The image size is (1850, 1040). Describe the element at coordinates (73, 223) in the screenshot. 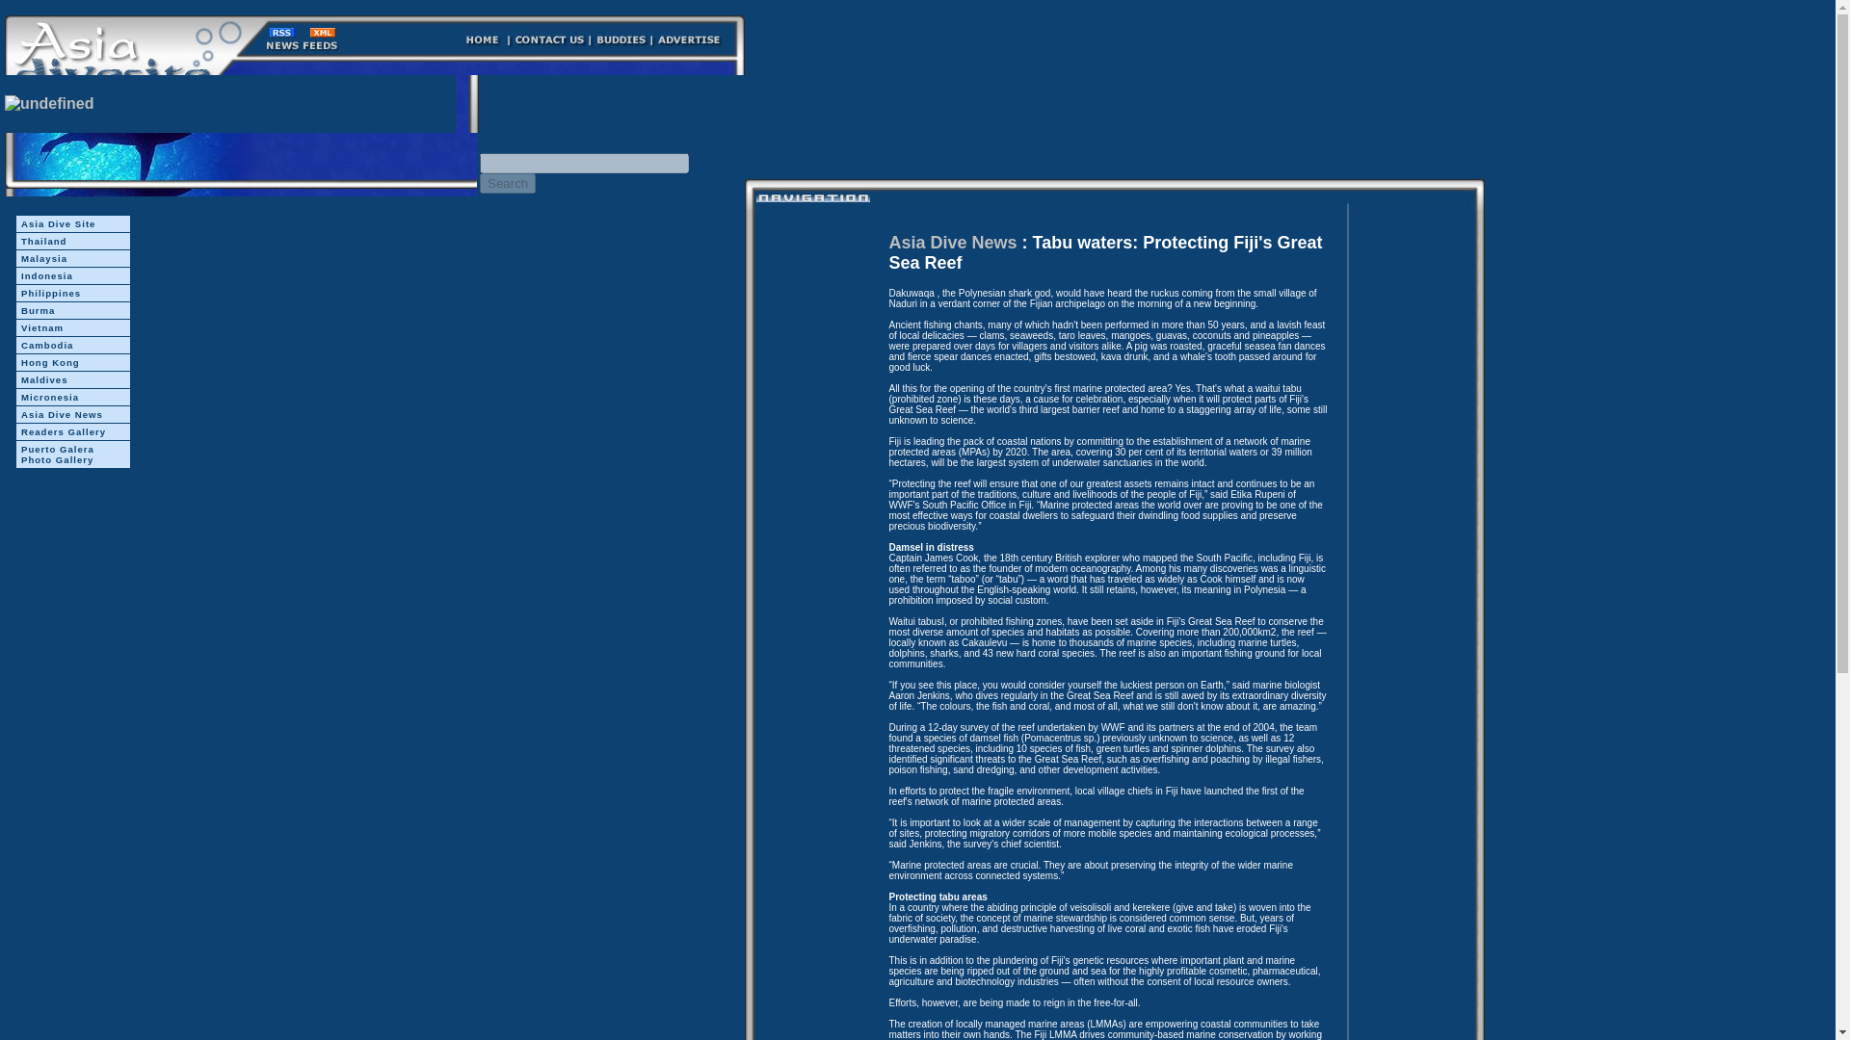

I see `Asia Dive Site` at that location.